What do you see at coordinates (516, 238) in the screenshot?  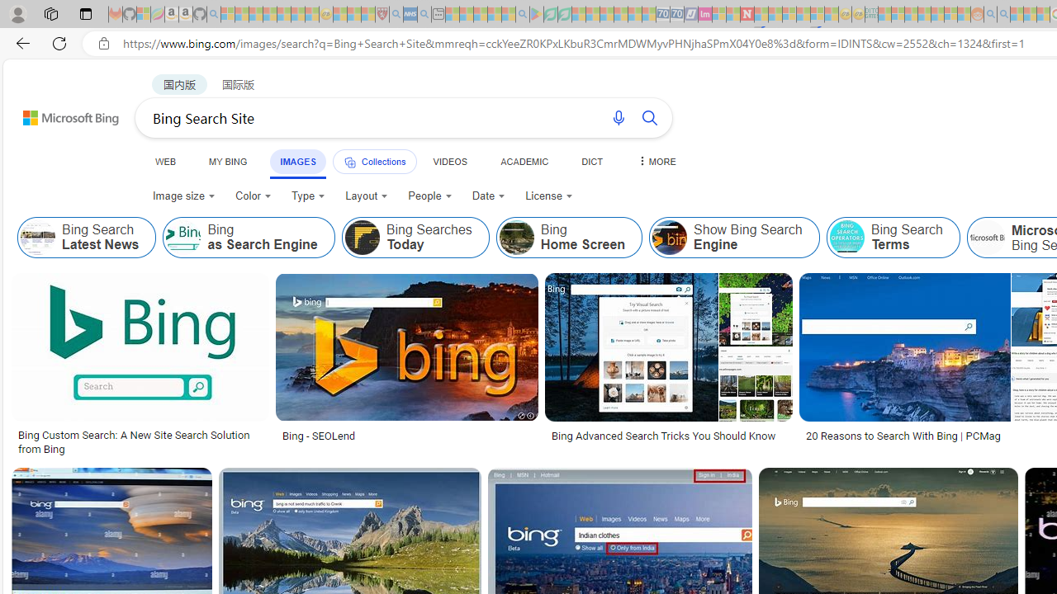 I see `Bing Home Screen` at bounding box center [516, 238].